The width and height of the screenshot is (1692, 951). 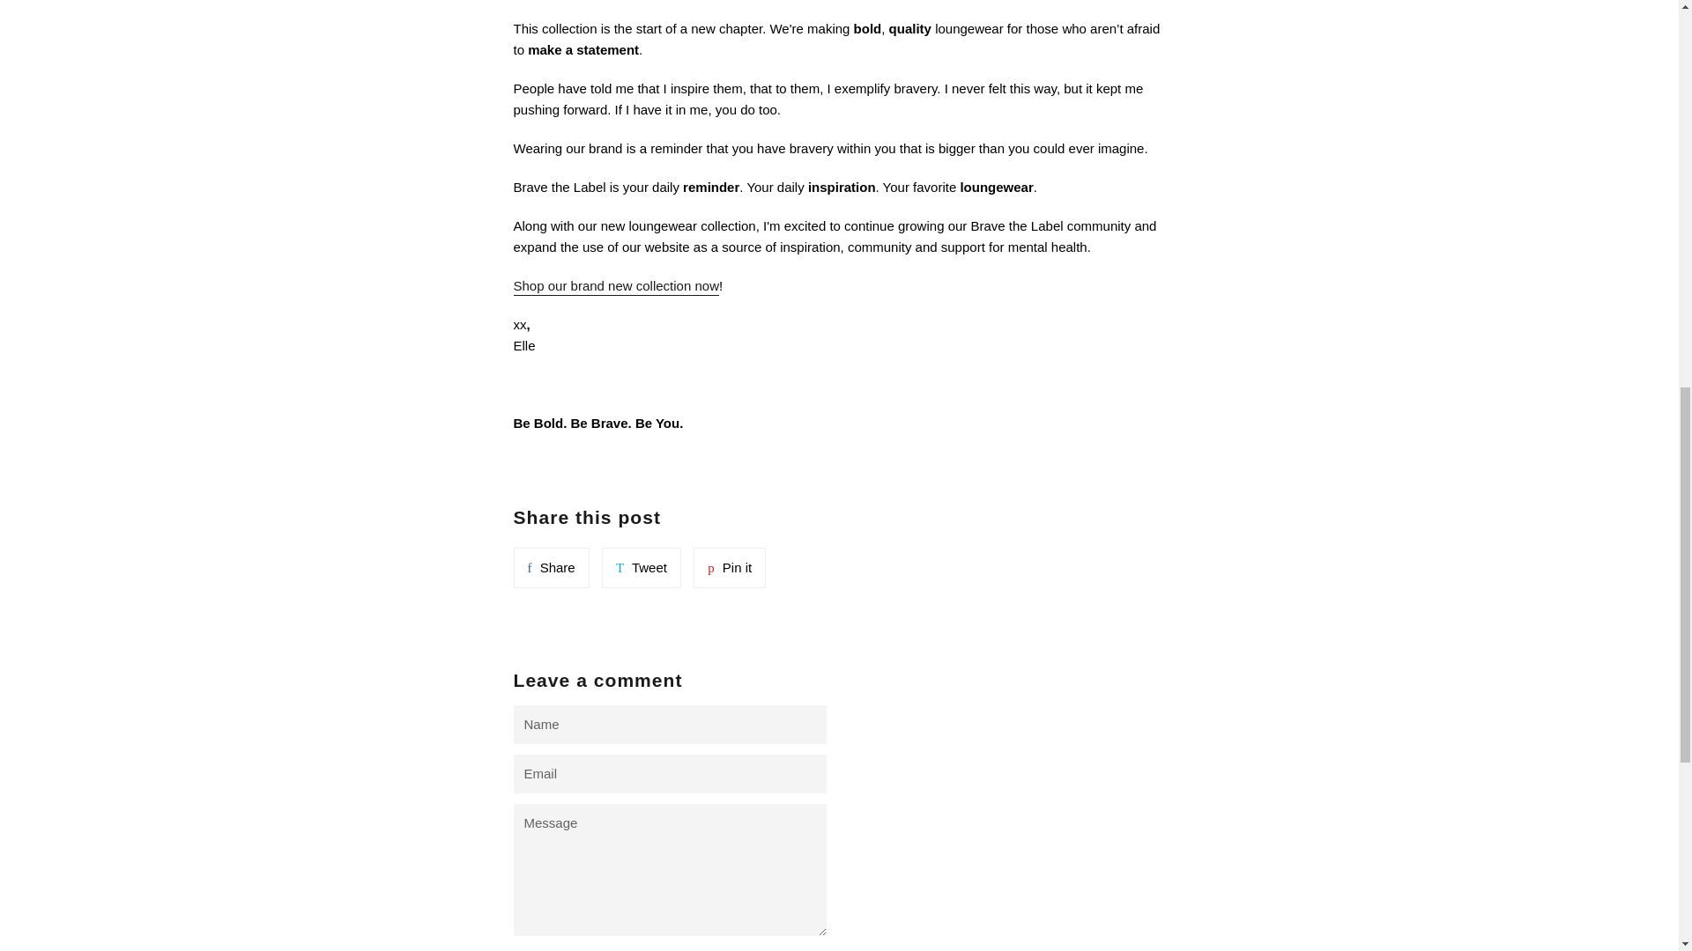 What do you see at coordinates (615, 287) in the screenshot?
I see `Shop our brand new collection now` at bounding box center [615, 287].